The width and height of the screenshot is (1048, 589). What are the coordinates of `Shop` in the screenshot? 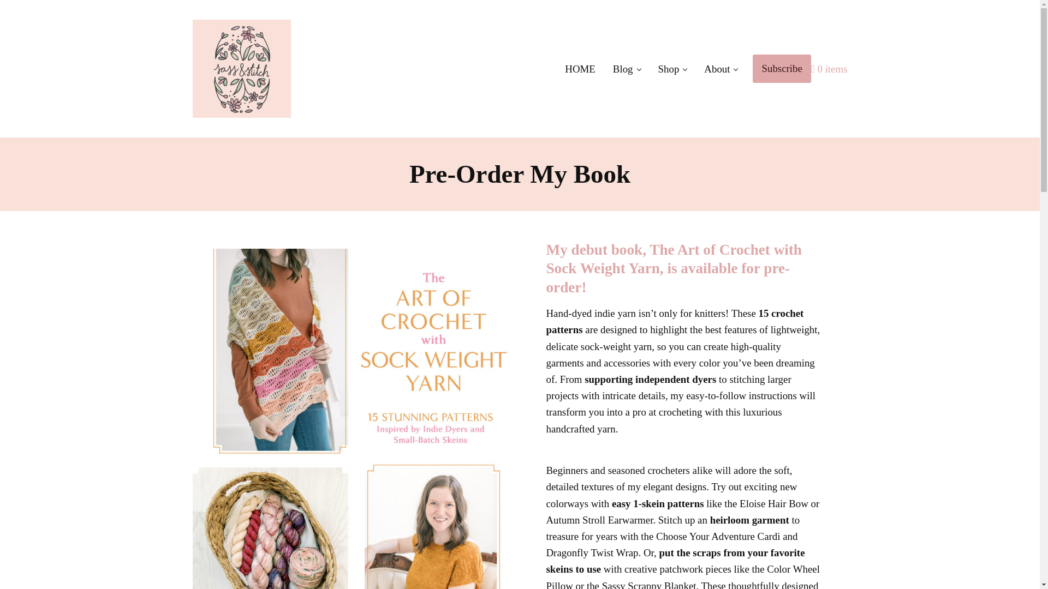 It's located at (672, 69).